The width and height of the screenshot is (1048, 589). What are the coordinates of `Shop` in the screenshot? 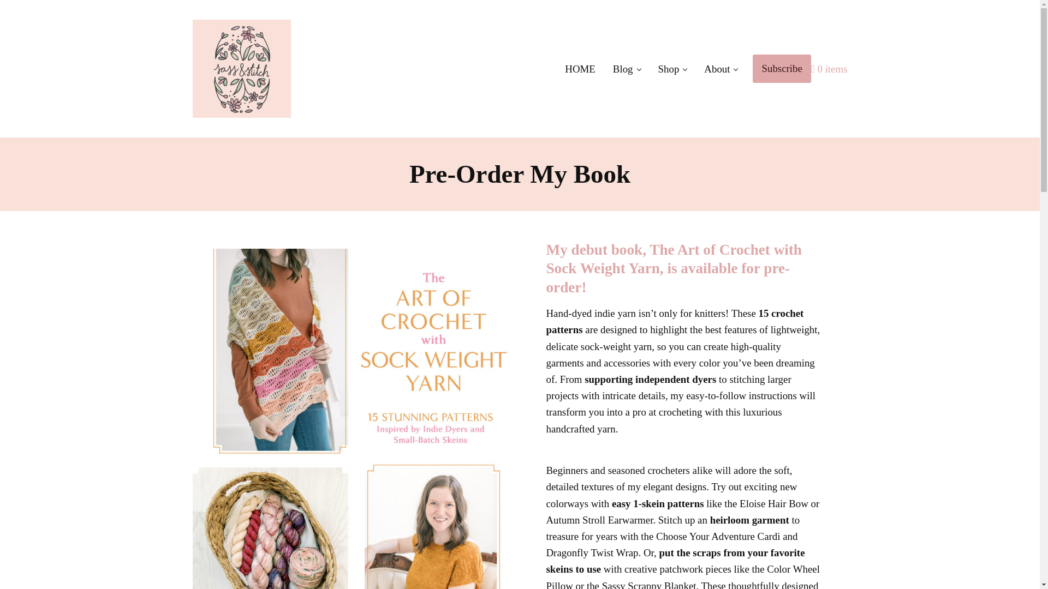 It's located at (672, 69).